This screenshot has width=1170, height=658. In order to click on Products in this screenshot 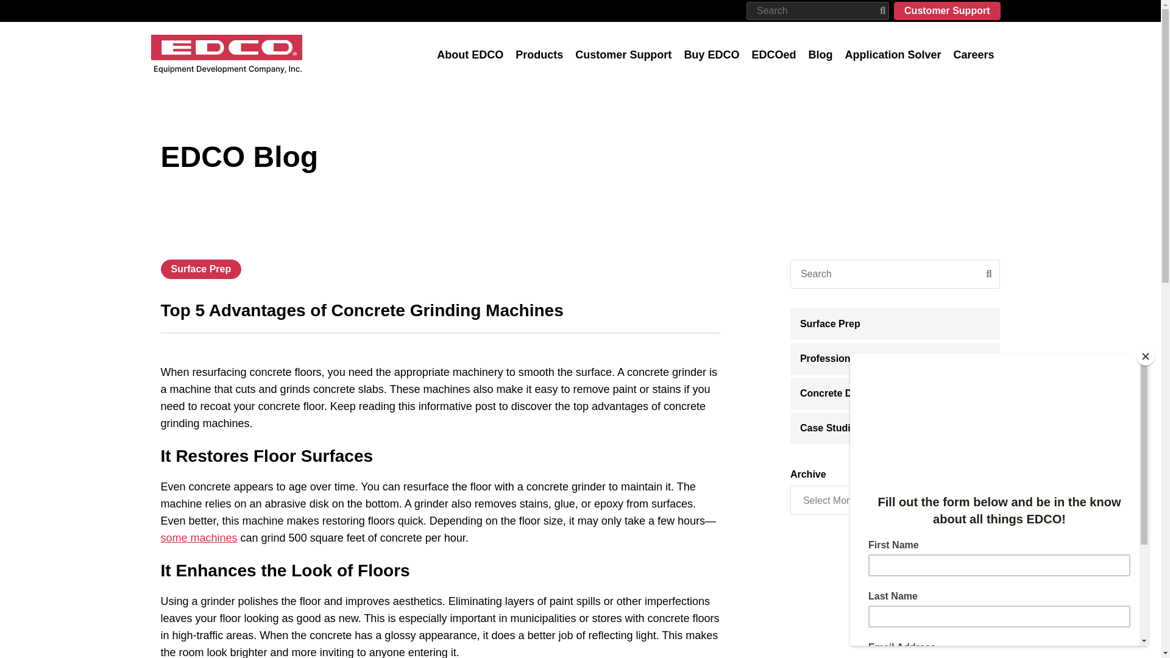, I will do `click(539, 55)`.